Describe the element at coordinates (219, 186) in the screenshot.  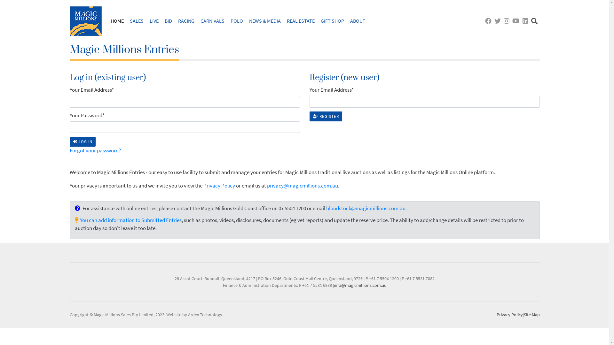
I see `Privacy Policy` at that location.